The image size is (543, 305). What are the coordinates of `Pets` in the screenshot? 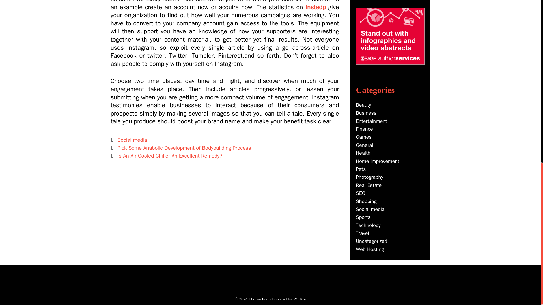 It's located at (360, 169).